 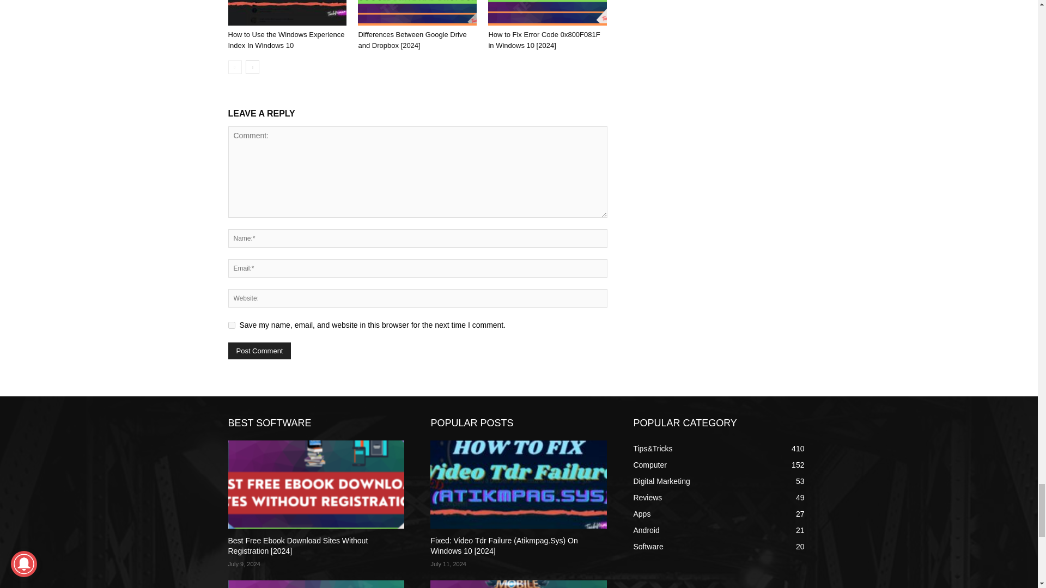 What do you see at coordinates (231, 324) in the screenshot?
I see `yes` at bounding box center [231, 324].